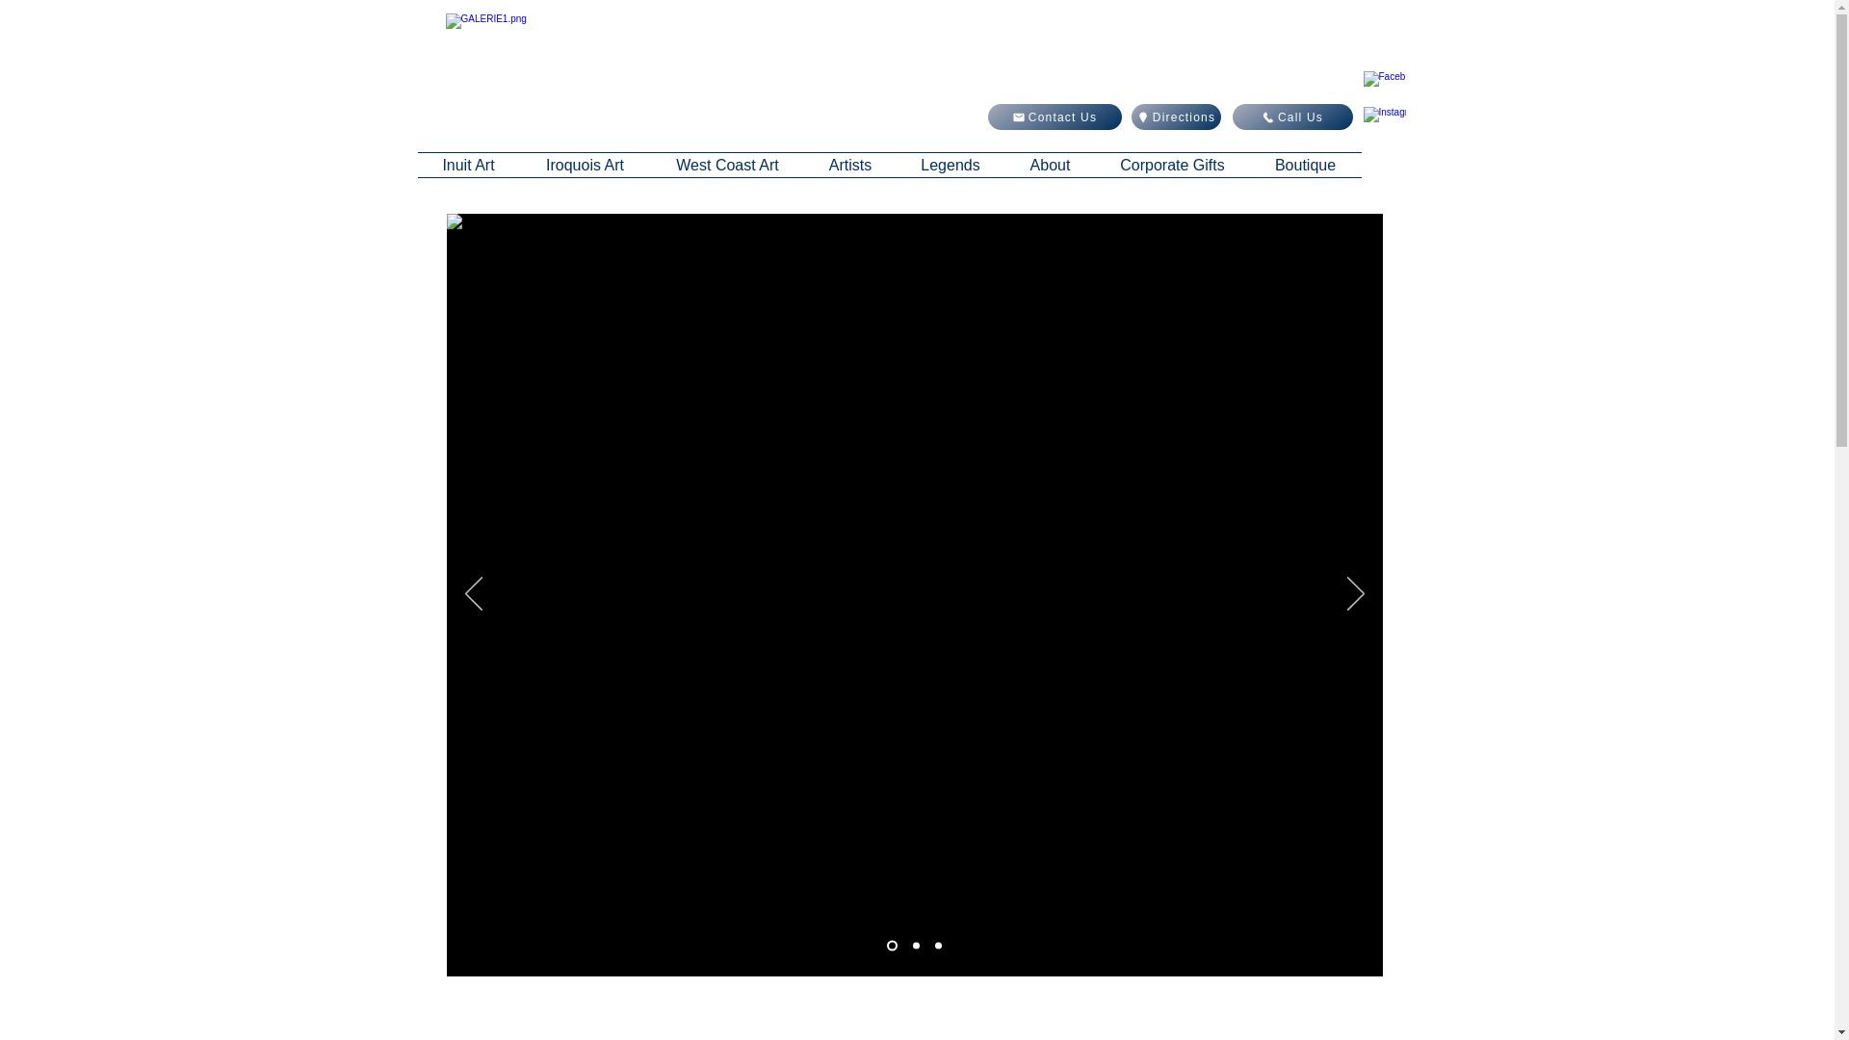  What do you see at coordinates (468, 164) in the screenshot?
I see `Inuit Art` at bounding box center [468, 164].